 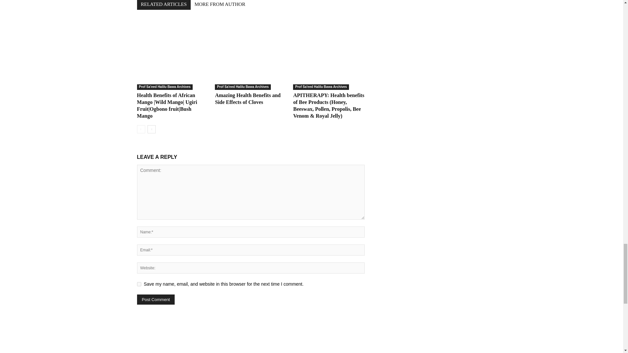 I want to click on yes, so click(x=139, y=284).